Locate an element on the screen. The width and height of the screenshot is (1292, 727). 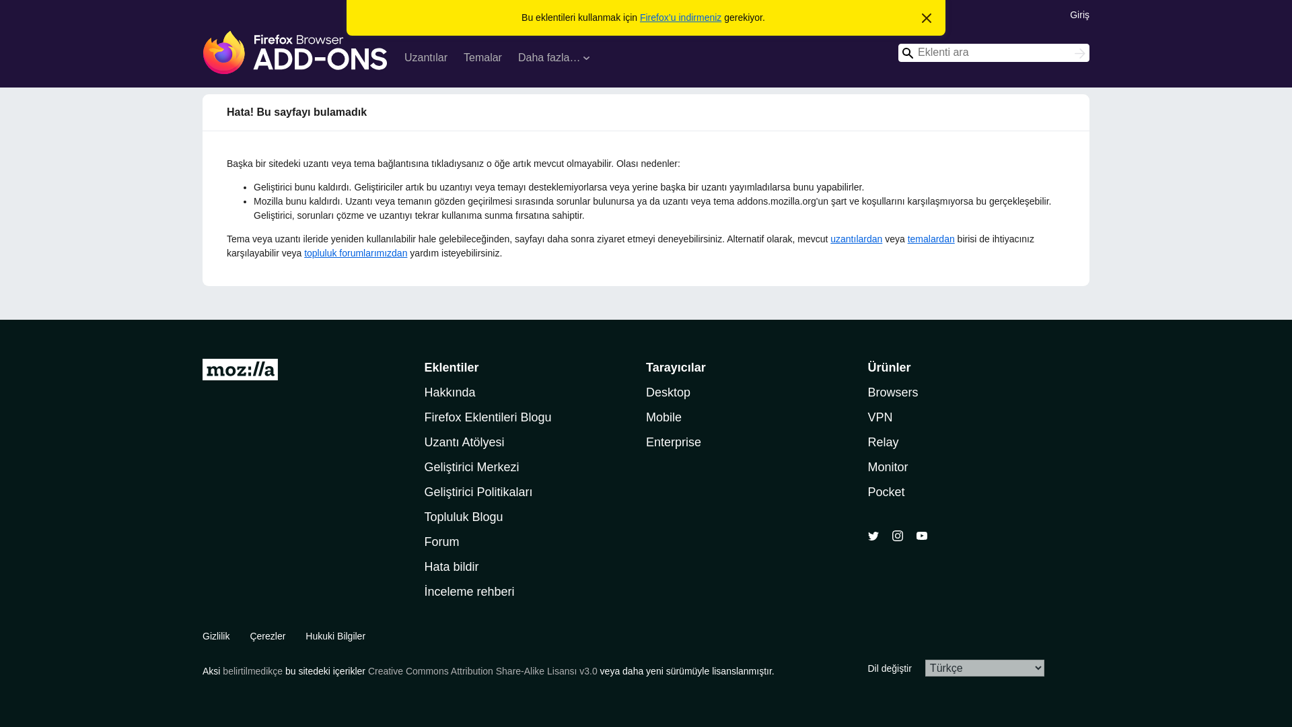
Browsers is located at coordinates (894, 392).